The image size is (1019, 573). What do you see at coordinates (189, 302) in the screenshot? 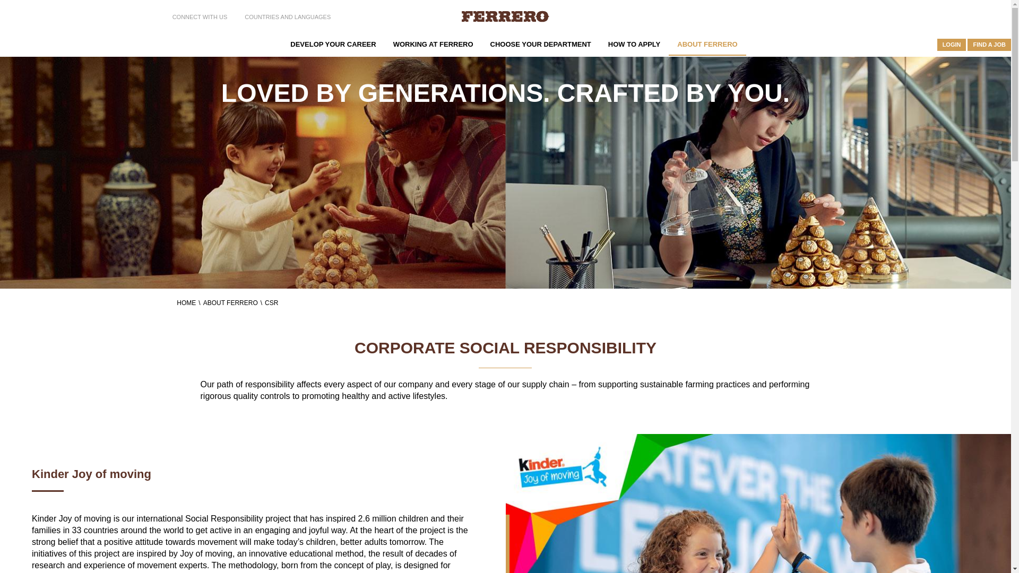
I see `HOME` at bounding box center [189, 302].